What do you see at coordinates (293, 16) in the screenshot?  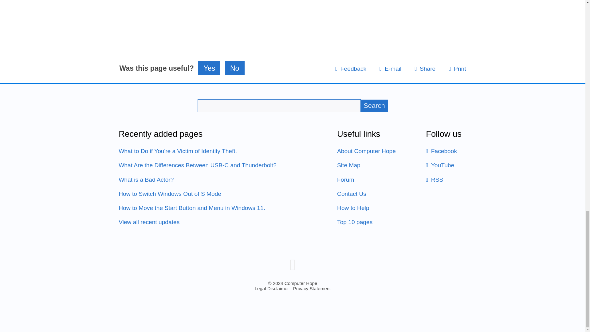 I see `Advertisement` at bounding box center [293, 16].